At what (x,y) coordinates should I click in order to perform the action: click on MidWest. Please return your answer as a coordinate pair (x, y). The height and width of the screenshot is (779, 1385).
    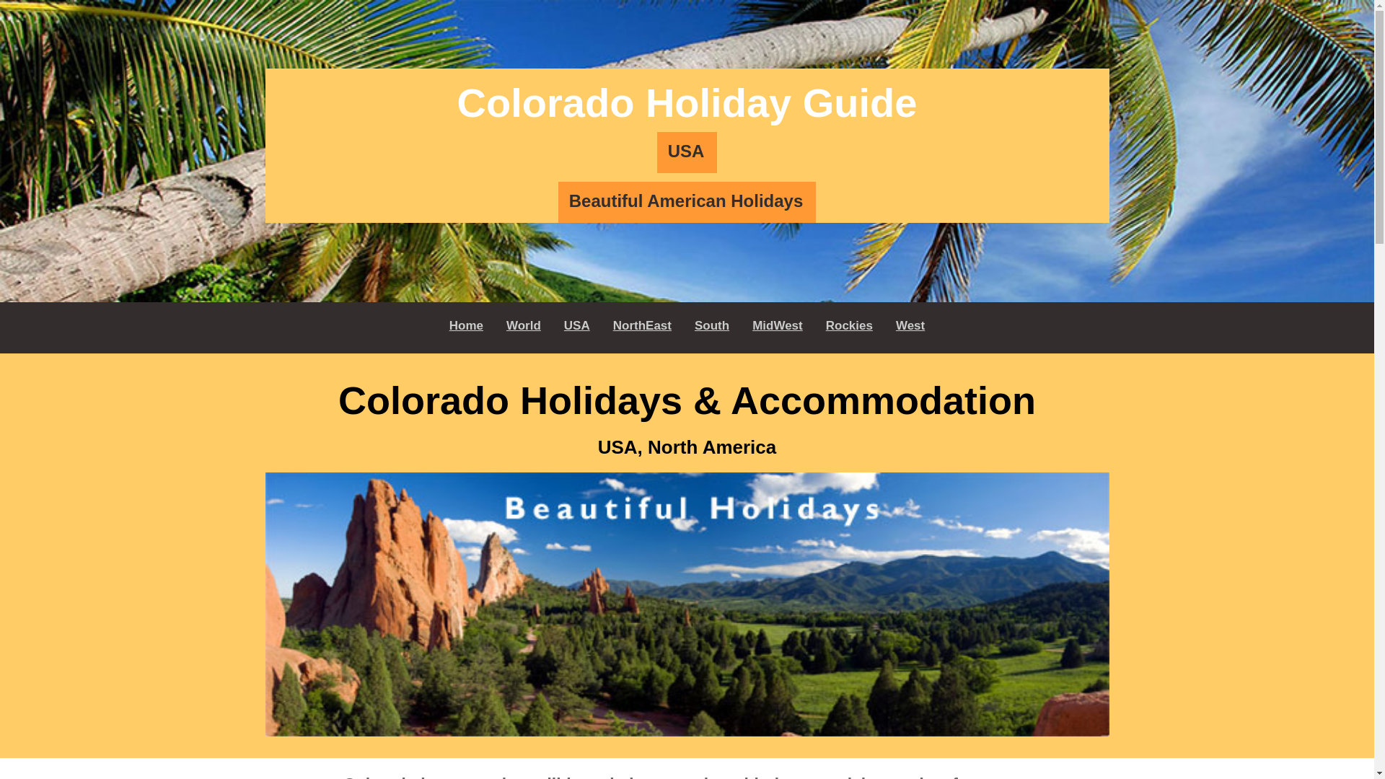
    Looking at the image, I should click on (778, 326).